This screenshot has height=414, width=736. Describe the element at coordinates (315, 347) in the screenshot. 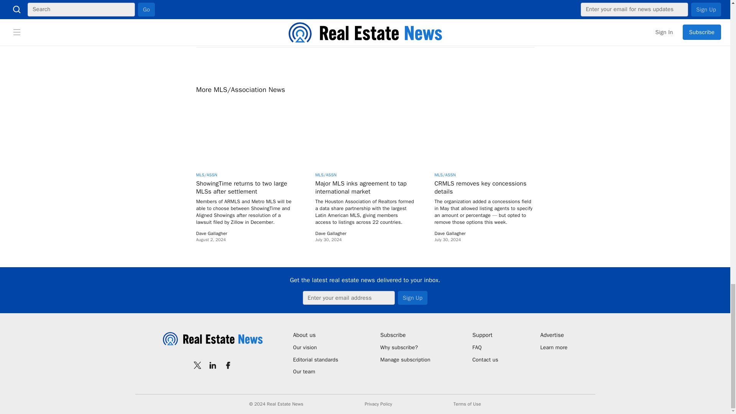

I see `Our vision` at that location.